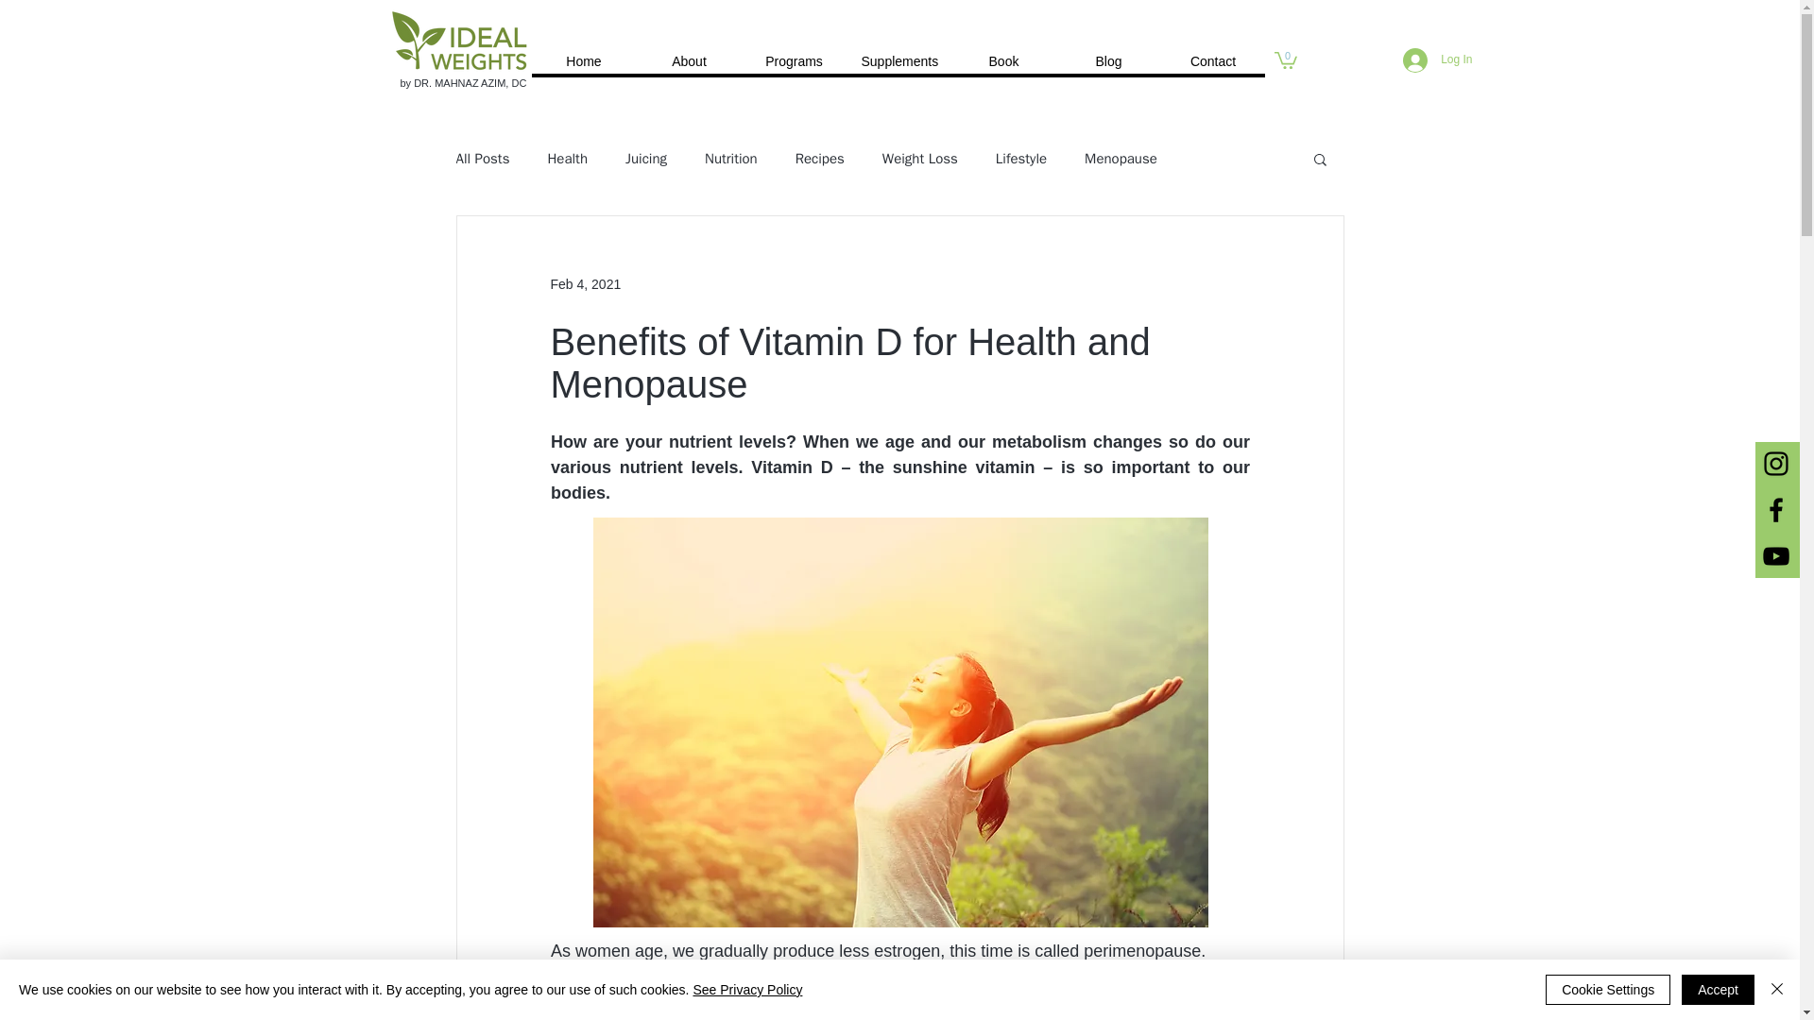  What do you see at coordinates (567, 159) in the screenshot?
I see `Health` at bounding box center [567, 159].